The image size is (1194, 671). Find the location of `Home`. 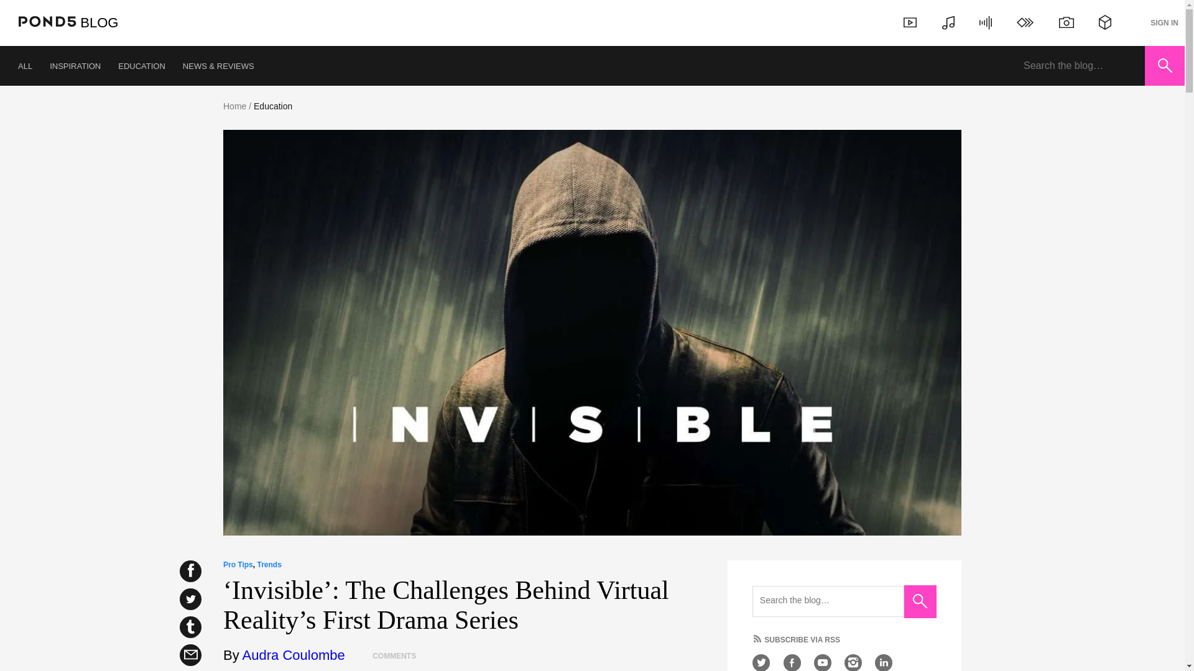

Home is located at coordinates (234, 106).